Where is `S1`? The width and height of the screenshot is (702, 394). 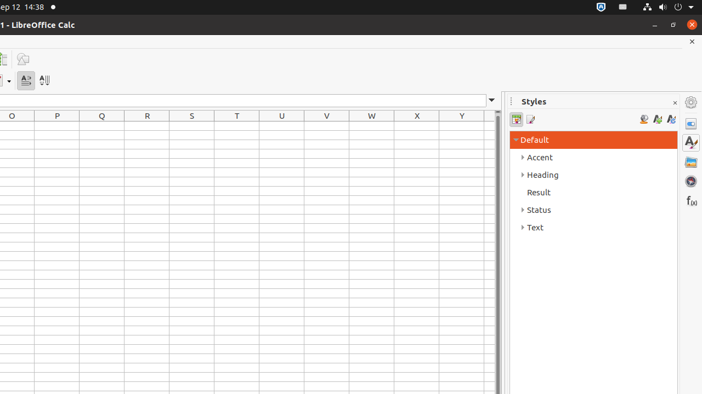 S1 is located at coordinates (192, 126).